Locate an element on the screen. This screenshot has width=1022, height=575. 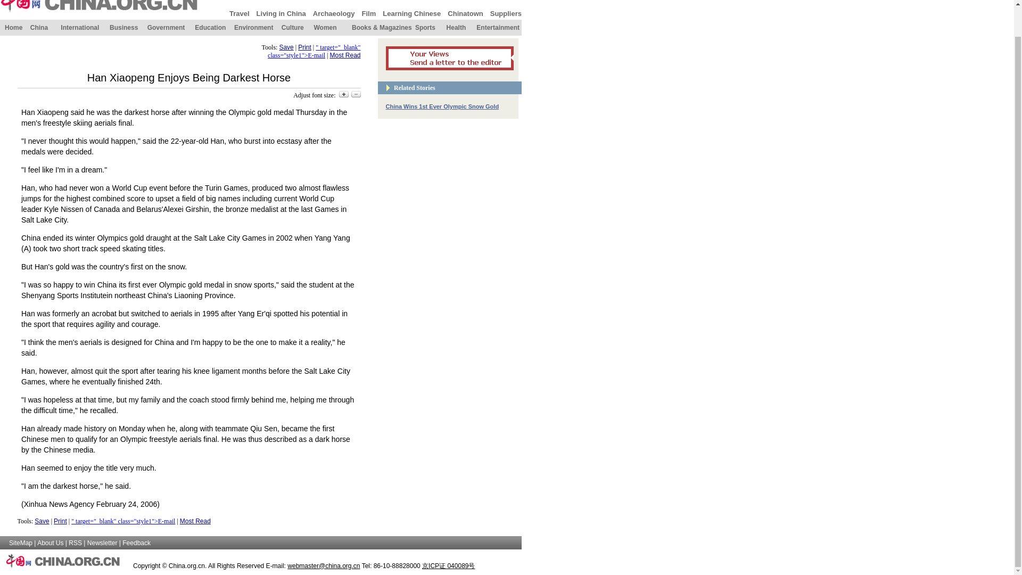
Save is located at coordinates (286, 47).